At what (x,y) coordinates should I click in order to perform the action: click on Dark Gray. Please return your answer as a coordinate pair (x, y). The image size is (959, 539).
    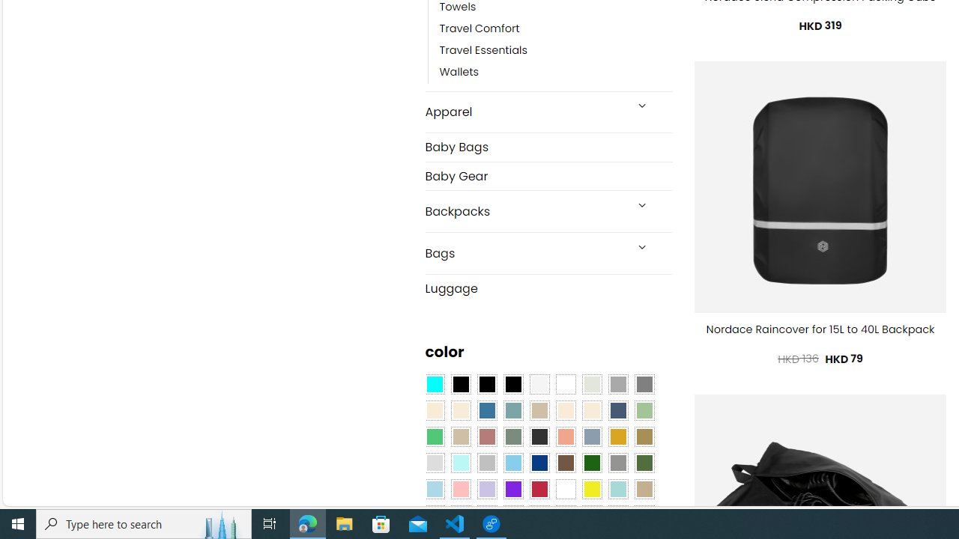
    Looking at the image, I should click on (617, 385).